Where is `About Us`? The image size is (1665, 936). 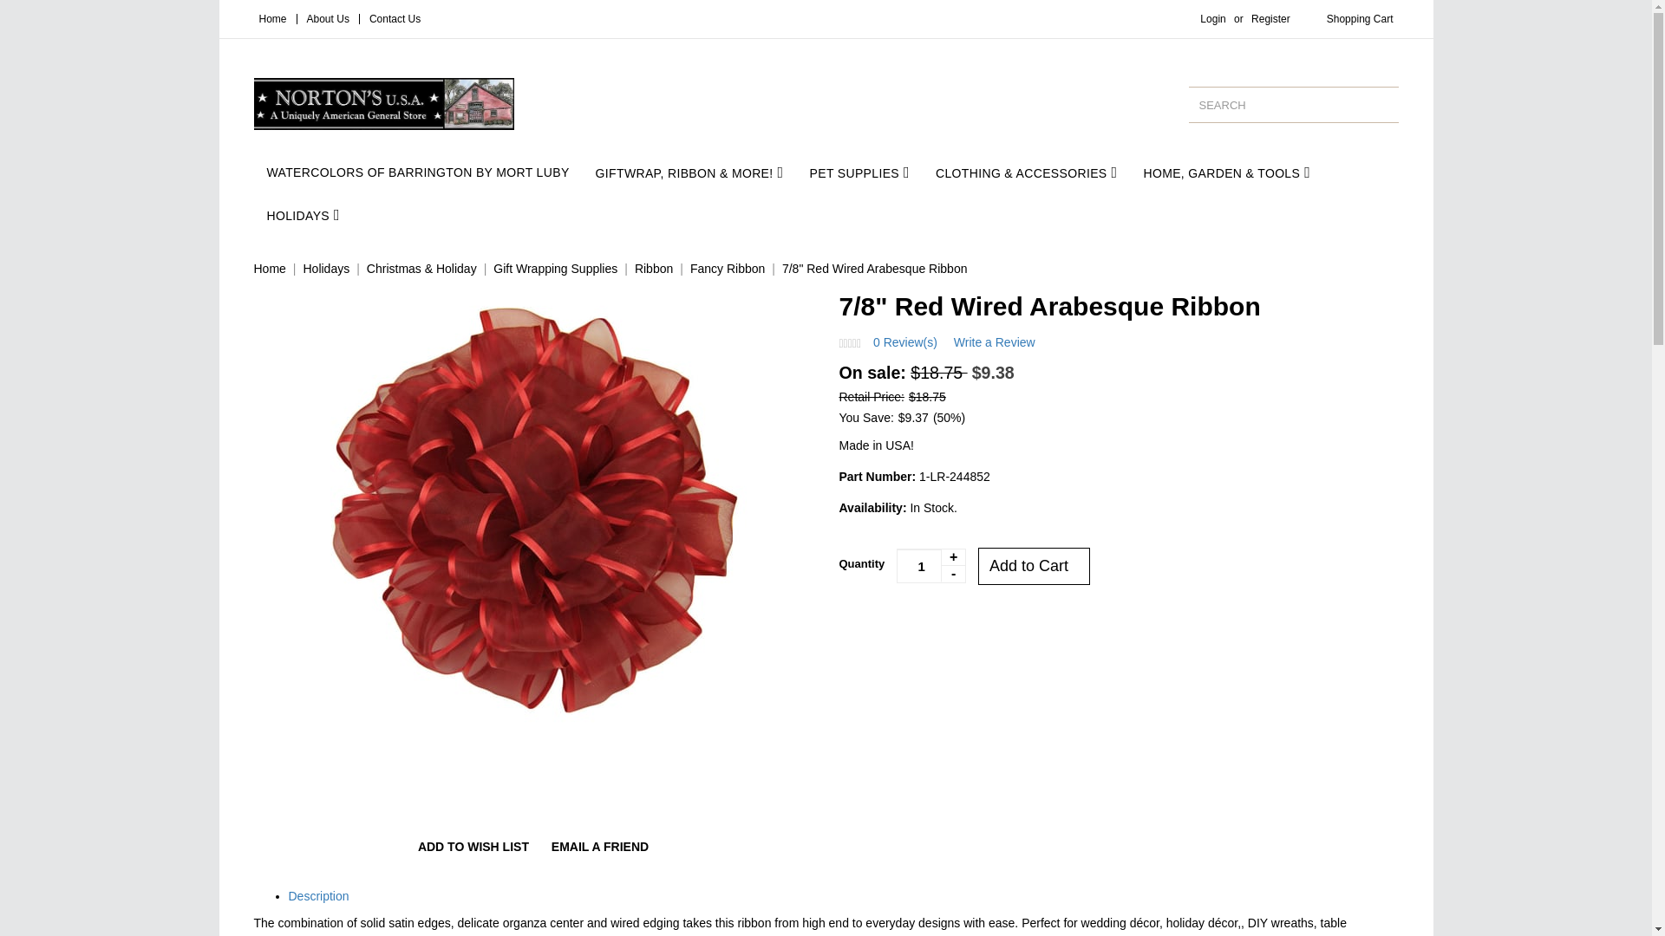
About Us is located at coordinates (328, 19).